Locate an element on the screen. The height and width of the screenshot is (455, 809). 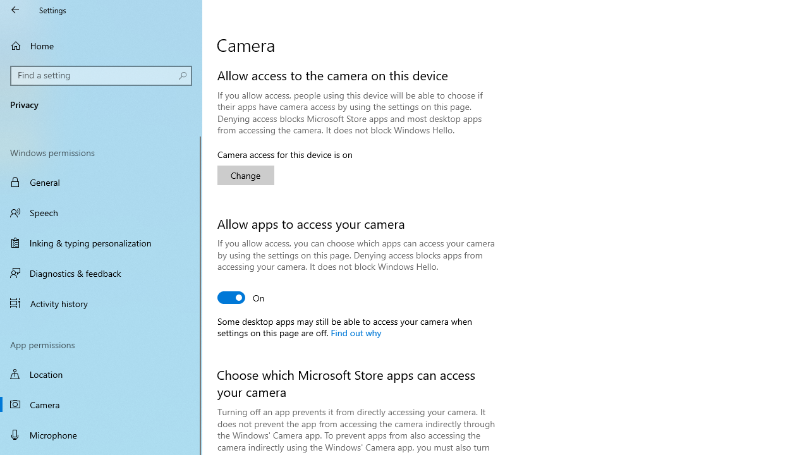
Find out why is located at coordinates (355, 332).